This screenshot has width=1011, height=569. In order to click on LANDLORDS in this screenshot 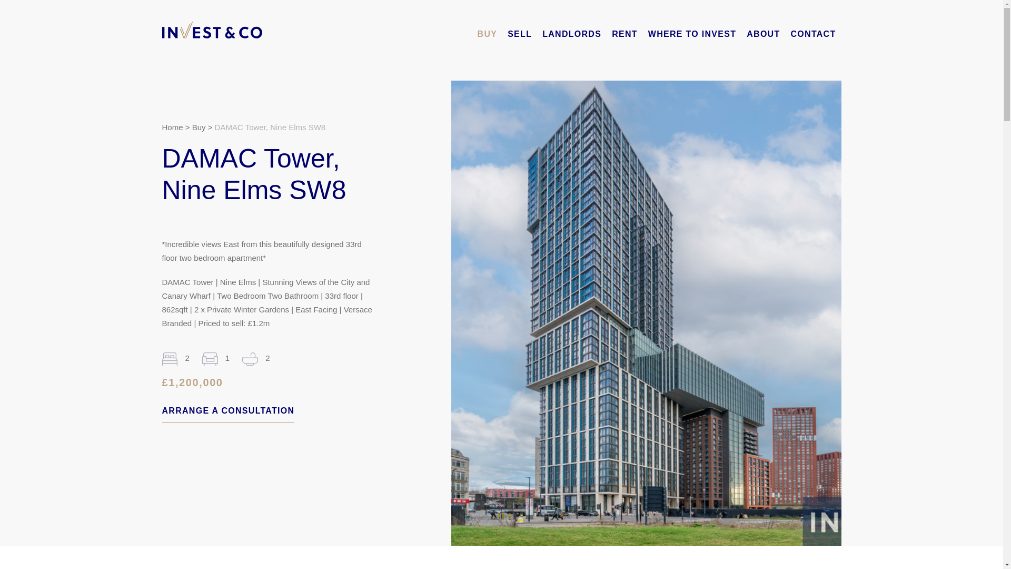, I will do `click(572, 34)`.